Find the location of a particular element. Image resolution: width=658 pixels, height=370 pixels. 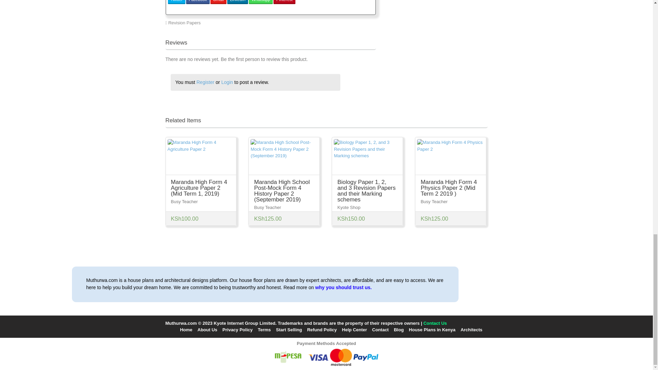

LinkedIn is located at coordinates (237, 2).